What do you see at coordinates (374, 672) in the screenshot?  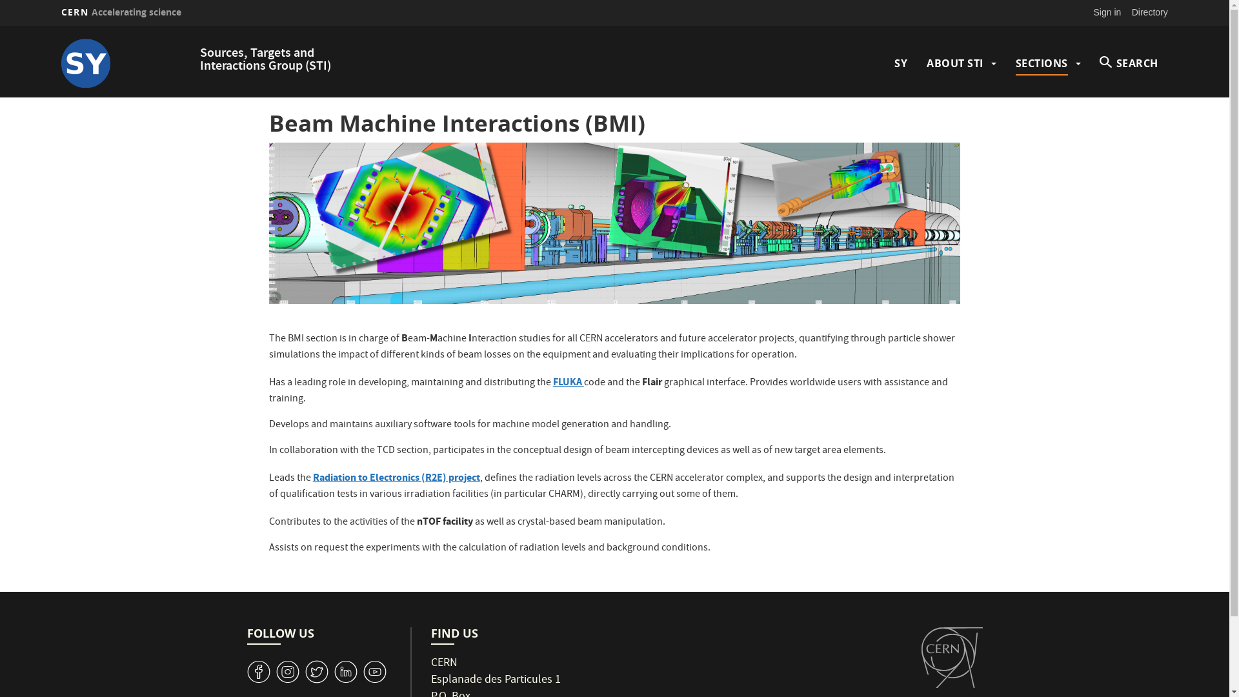 I see `1` at bounding box center [374, 672].